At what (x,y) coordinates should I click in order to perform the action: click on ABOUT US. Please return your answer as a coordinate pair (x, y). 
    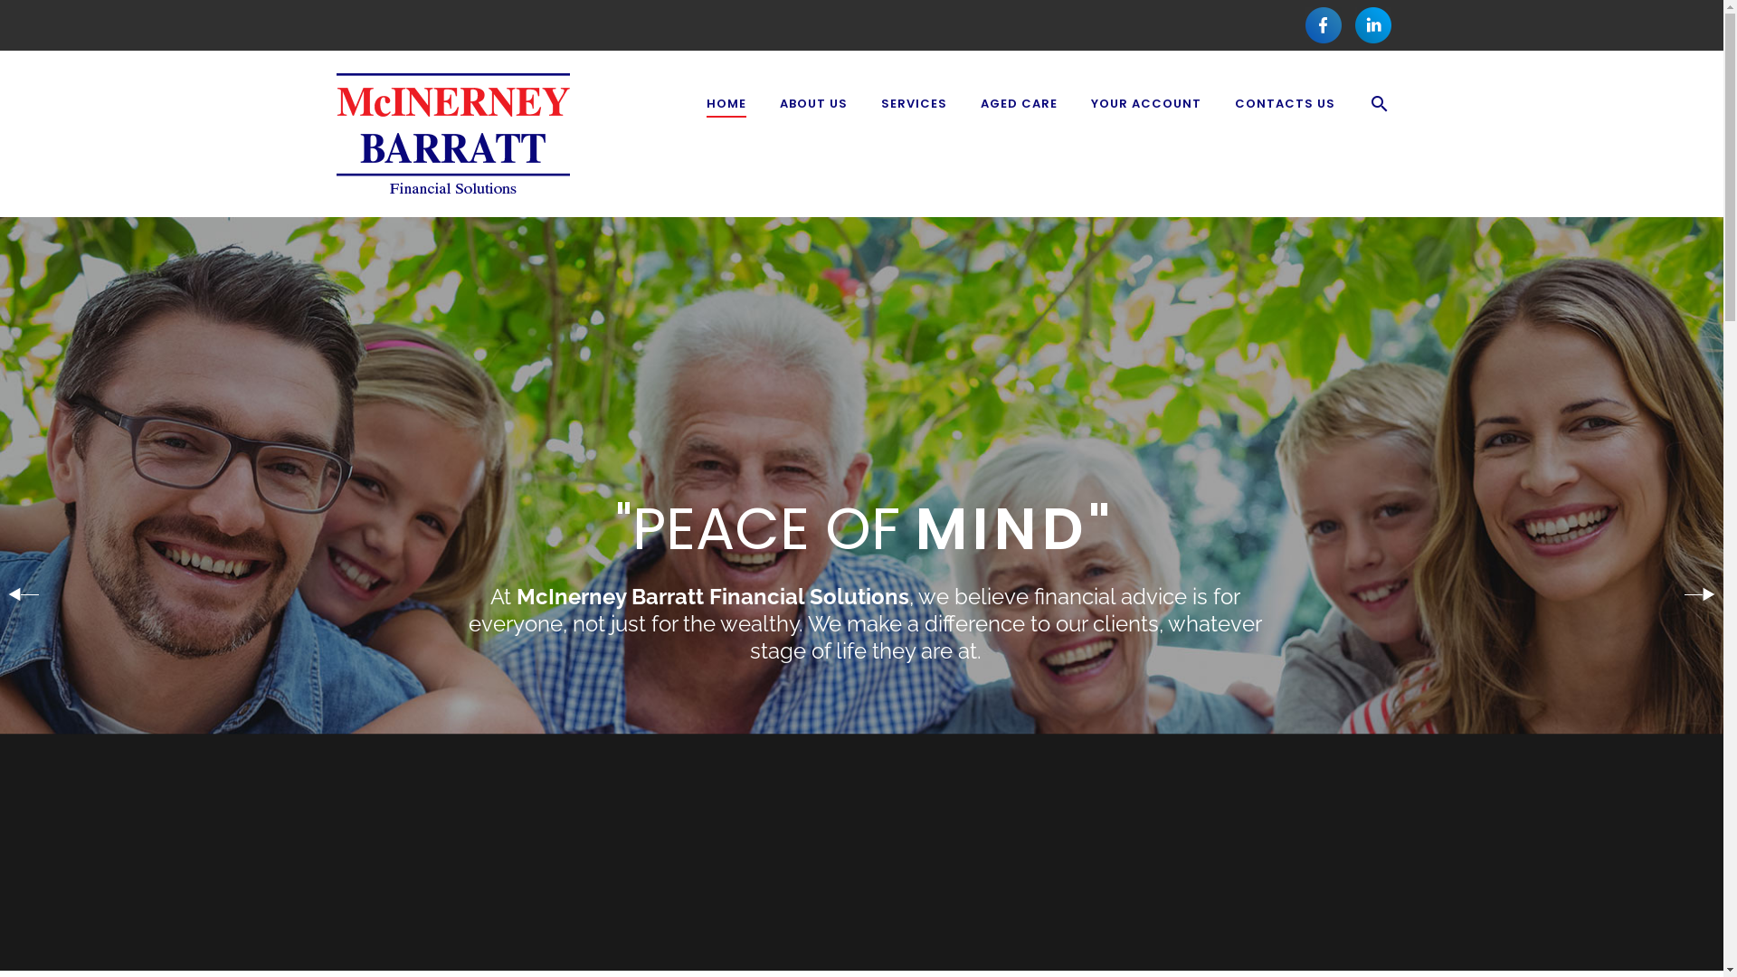
    Looking at the image, I should click on (814, 104).